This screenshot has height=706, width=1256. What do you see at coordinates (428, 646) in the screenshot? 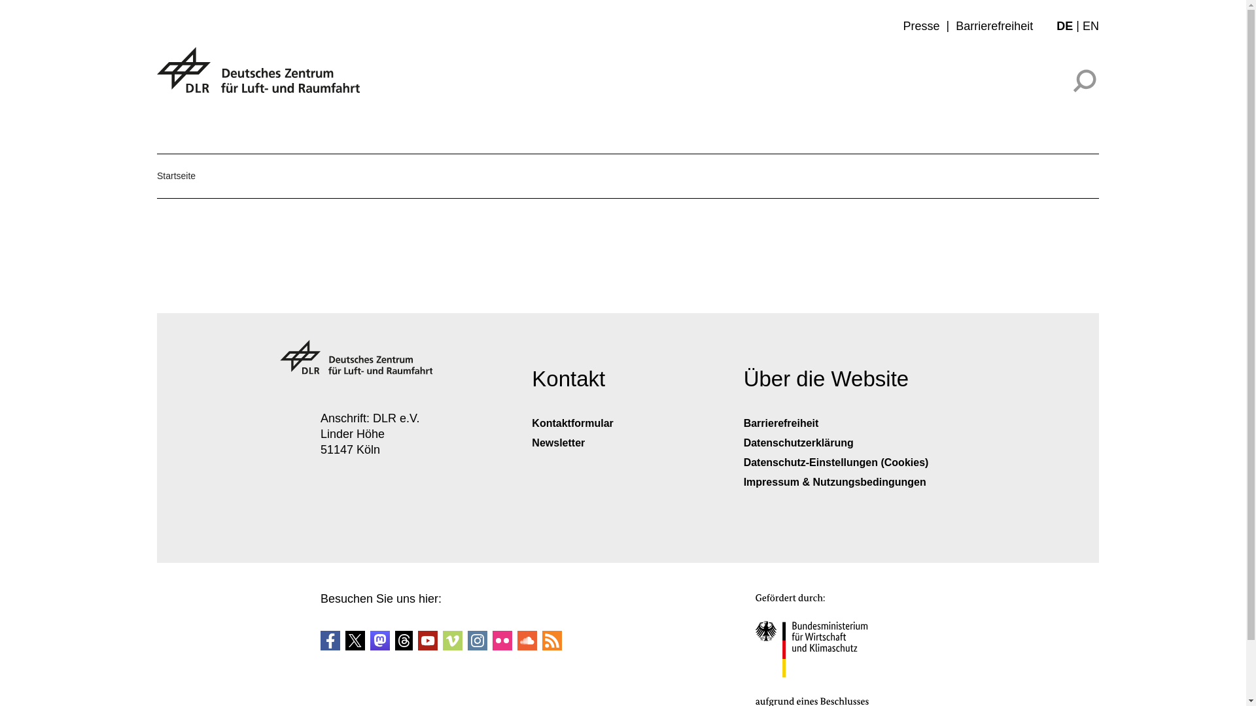
I see `Besuchen Sie uns auf YouTube` at bounding box center [428, 646].